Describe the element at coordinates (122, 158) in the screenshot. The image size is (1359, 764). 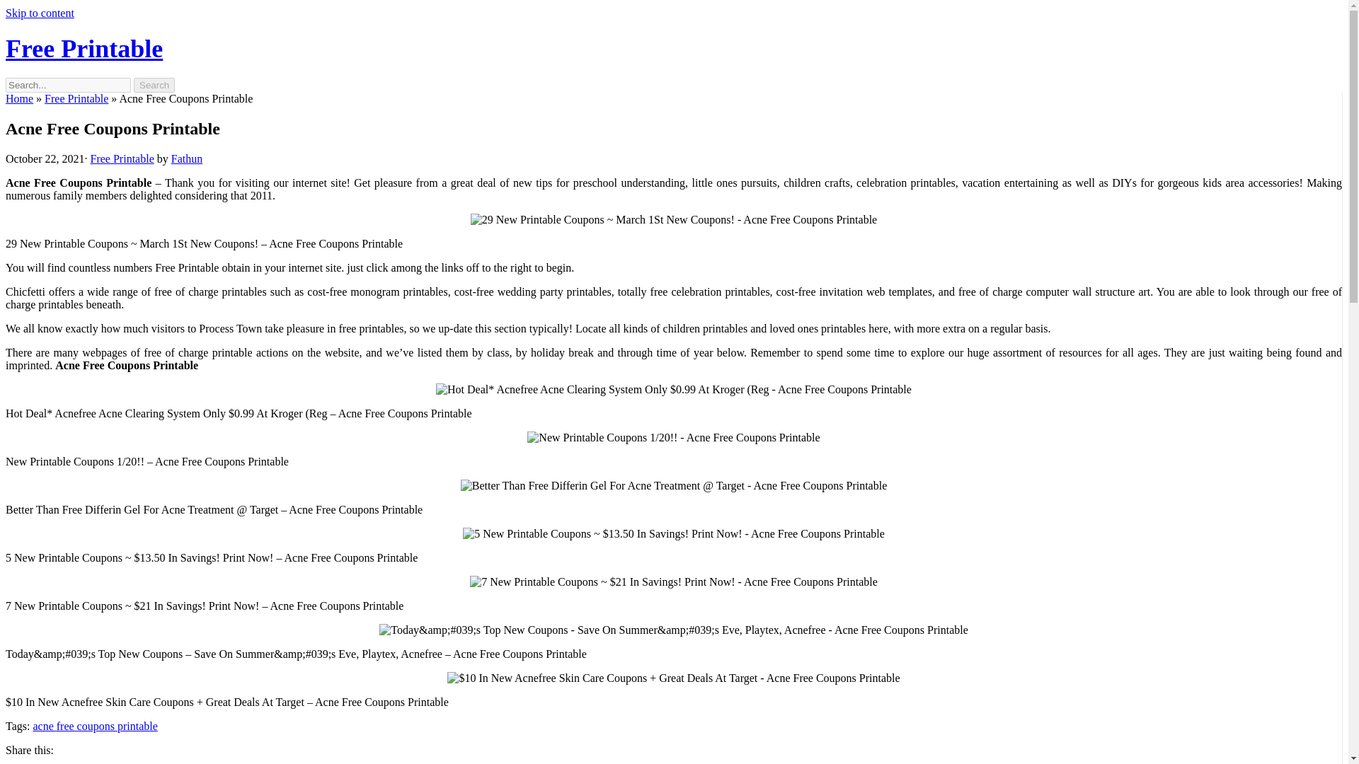
I see `Free Printable` at that location.